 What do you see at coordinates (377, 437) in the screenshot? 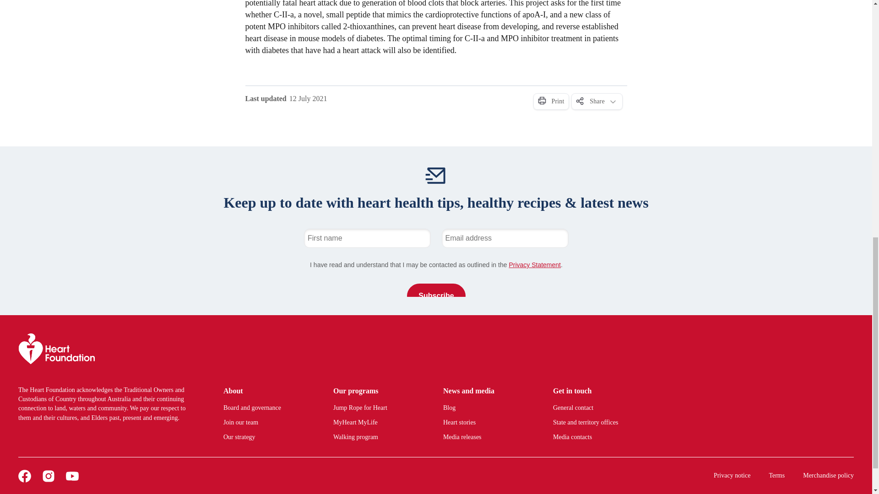
I see `Walking program` at bounding box center [377, 437].